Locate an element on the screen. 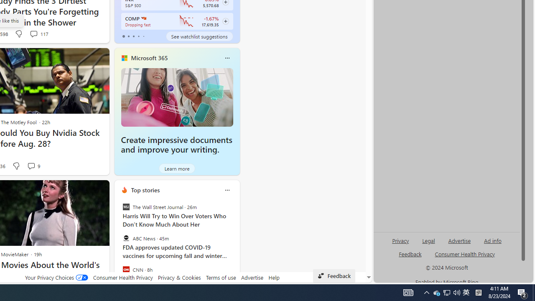 Image resolution: width=535 pixels, height=301 pixels. Terms of use is located at coordinates (221, 277).